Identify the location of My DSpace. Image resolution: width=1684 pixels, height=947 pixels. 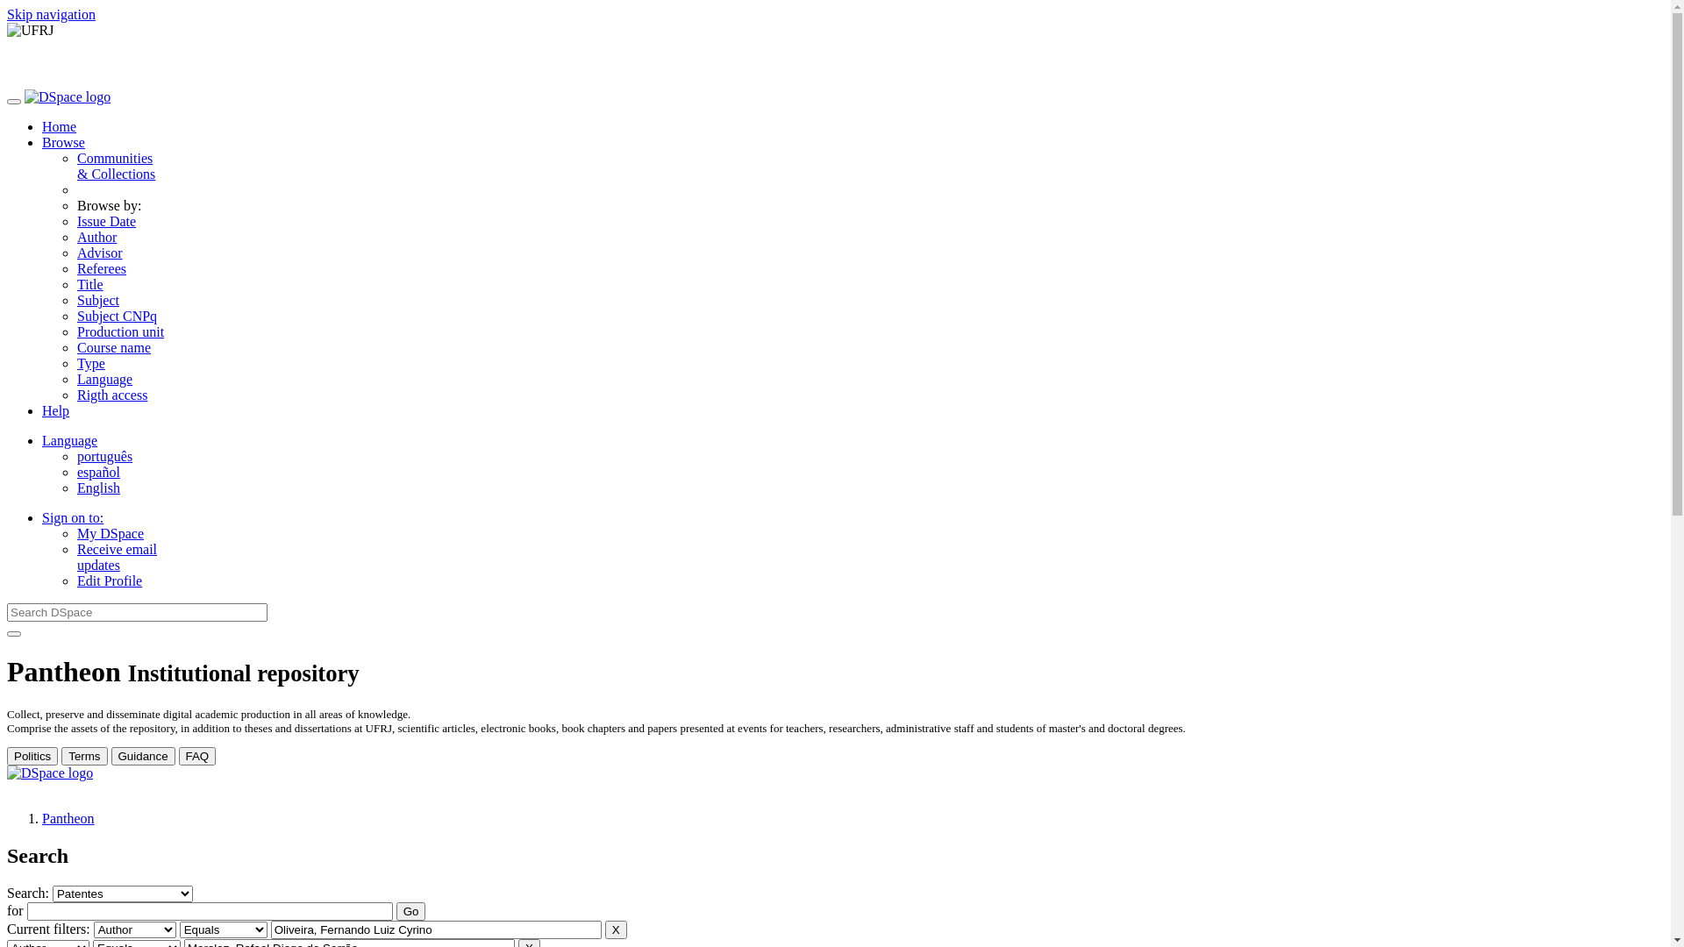
(111, 533).